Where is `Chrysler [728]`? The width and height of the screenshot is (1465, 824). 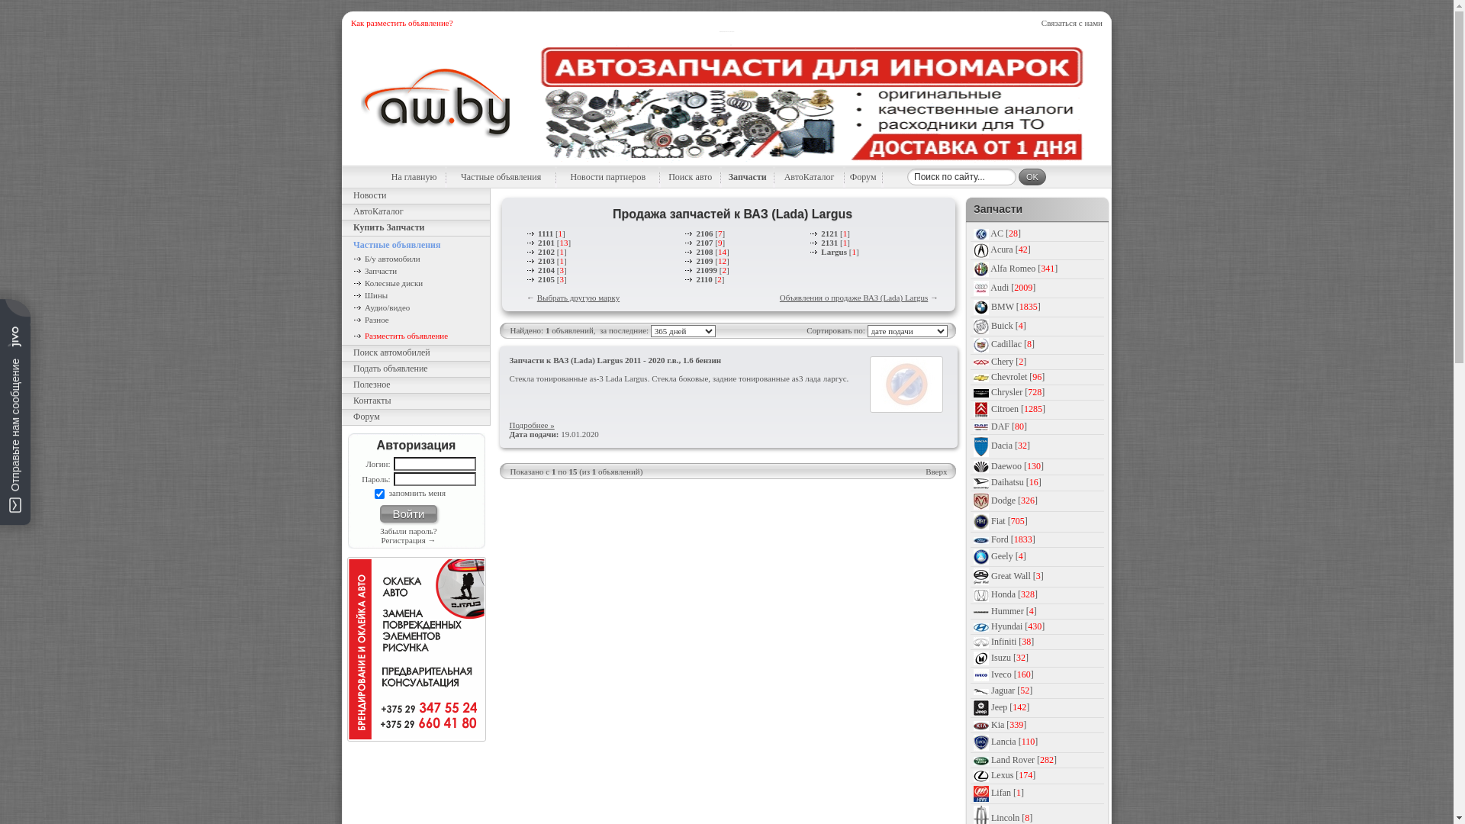 Chrysler [728] is located at coordinates (1018, 392).